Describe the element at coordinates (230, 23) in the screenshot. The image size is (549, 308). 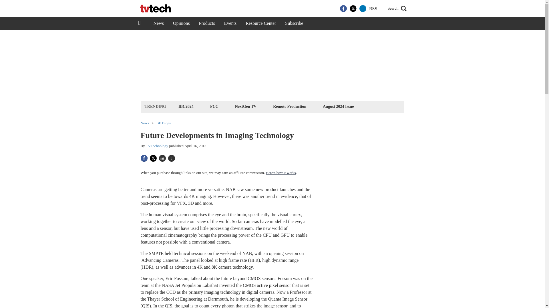
I see `Events` at that location.